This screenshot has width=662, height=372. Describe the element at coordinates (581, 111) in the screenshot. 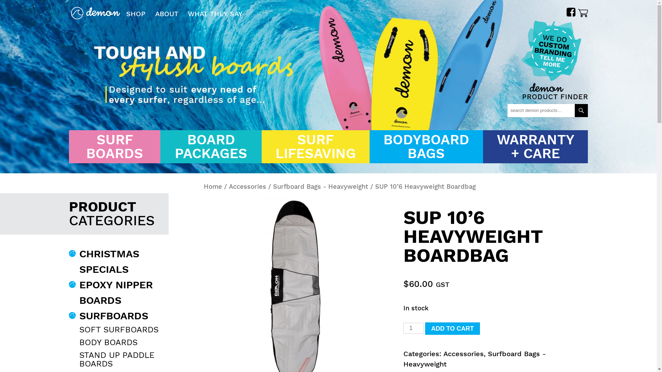

I see `Search` at that location.